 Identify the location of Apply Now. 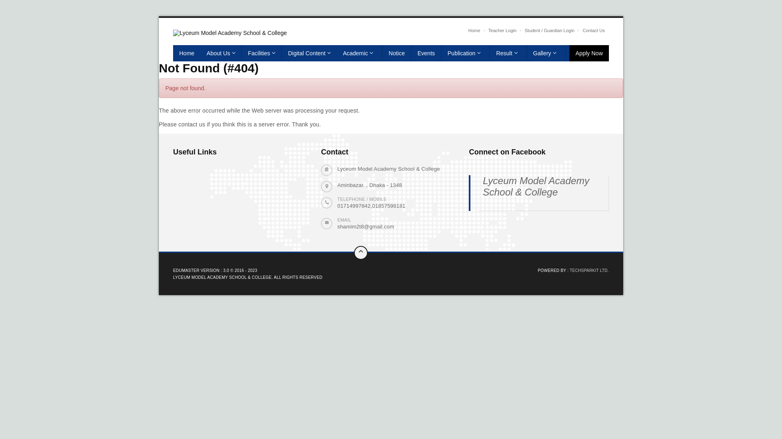
(589, 53).